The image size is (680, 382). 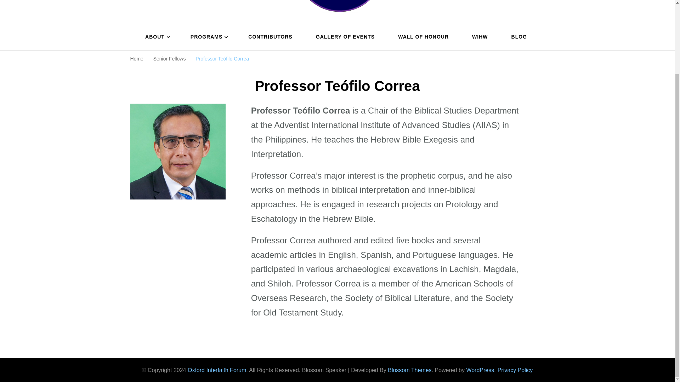 What do you see at coordinates (271, 37) in the screenshot?
I see `CONTRIBUTORS` at bounding box center [271, 37].